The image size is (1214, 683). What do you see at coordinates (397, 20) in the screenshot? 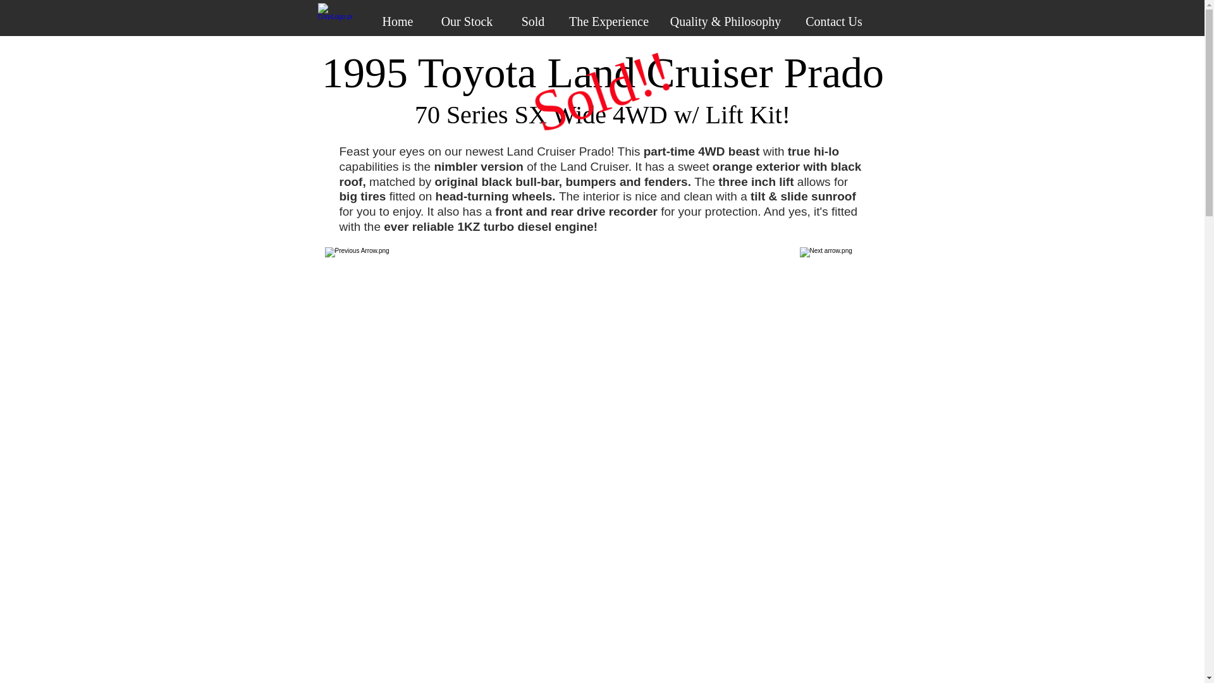
I see `Home` at bounding box center [397, 20].